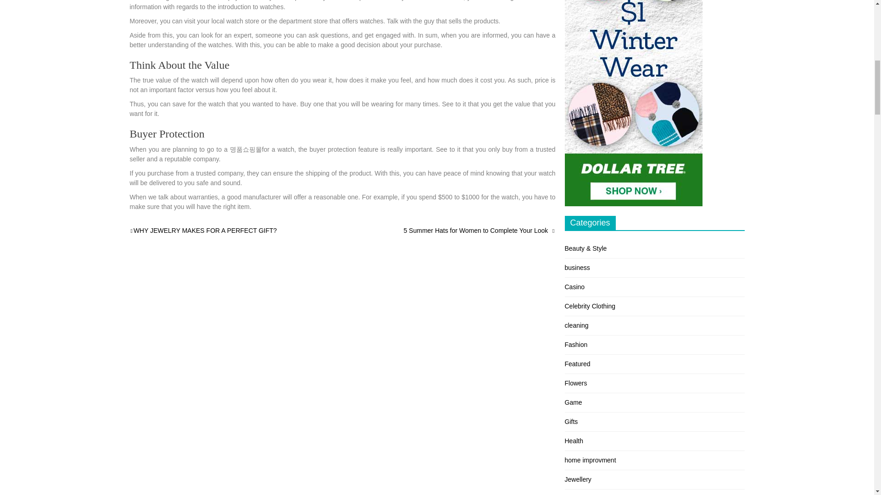 The width and height of the screenshot is (881, 495). What do you see at coordinates (578, 479) in the screenshot?
I see `Jewellery` at bounding box center [578, 479].